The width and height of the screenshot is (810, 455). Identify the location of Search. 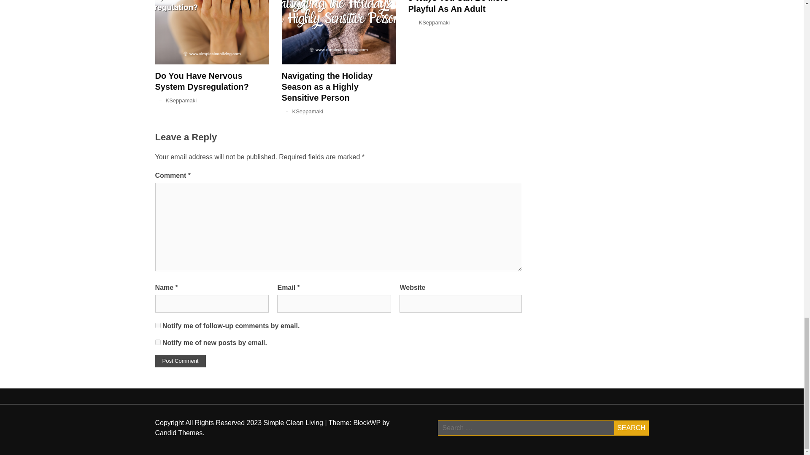
(631, 428).